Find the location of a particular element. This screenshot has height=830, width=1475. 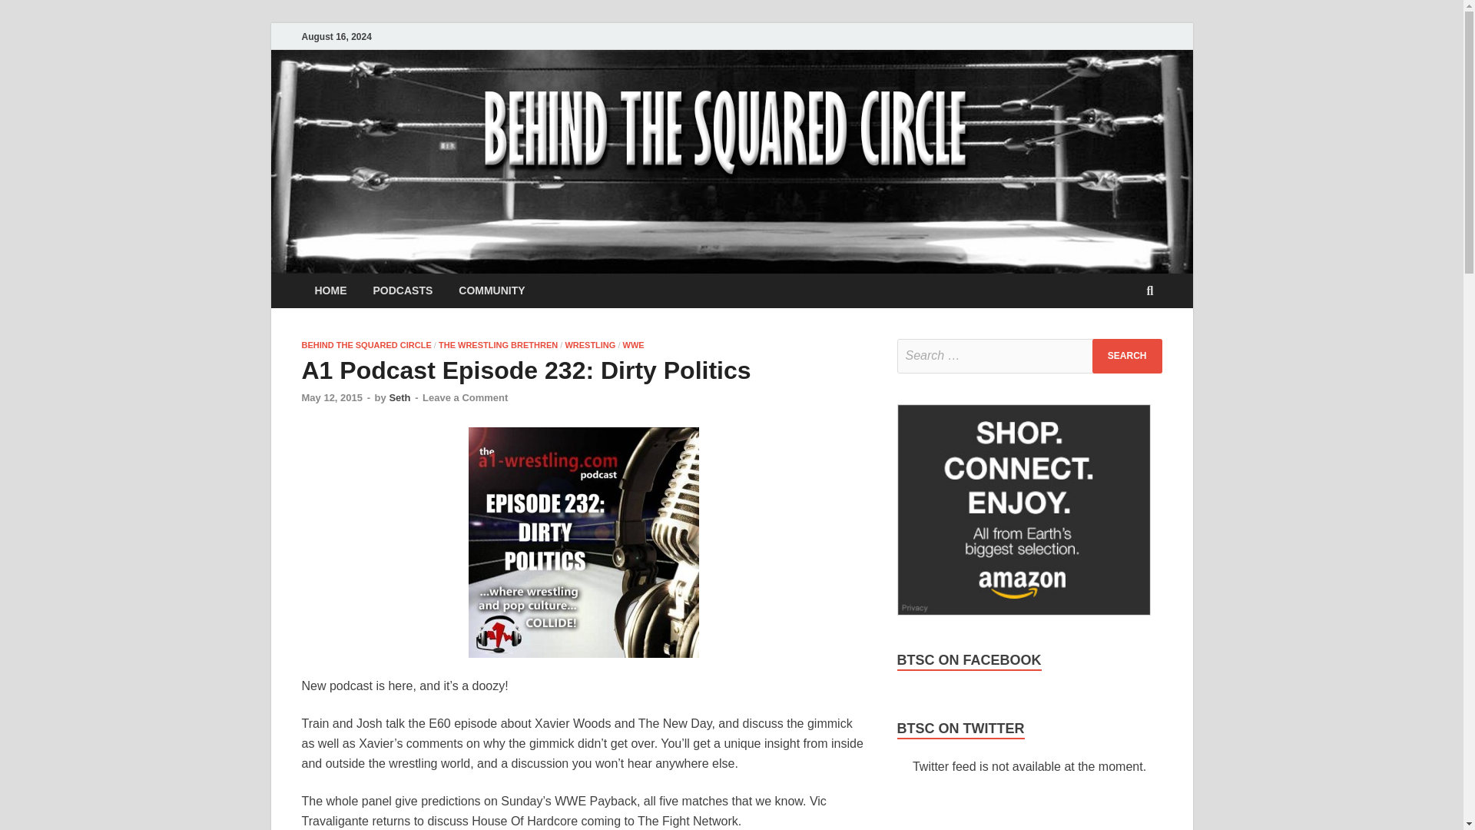

THE WRESTLING BRETHREN is located at coordinates (498, 344).